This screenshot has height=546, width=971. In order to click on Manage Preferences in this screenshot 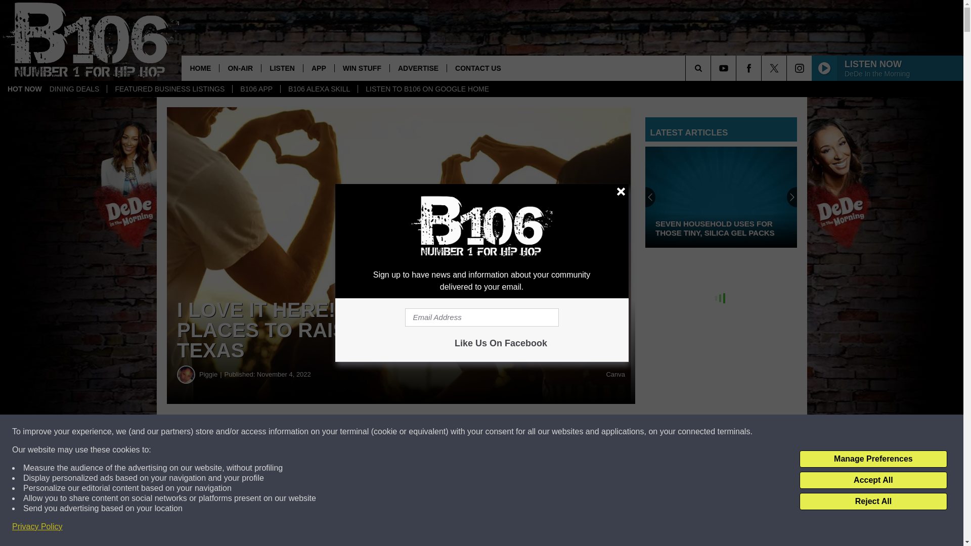, I will do `click(873, 459)`.